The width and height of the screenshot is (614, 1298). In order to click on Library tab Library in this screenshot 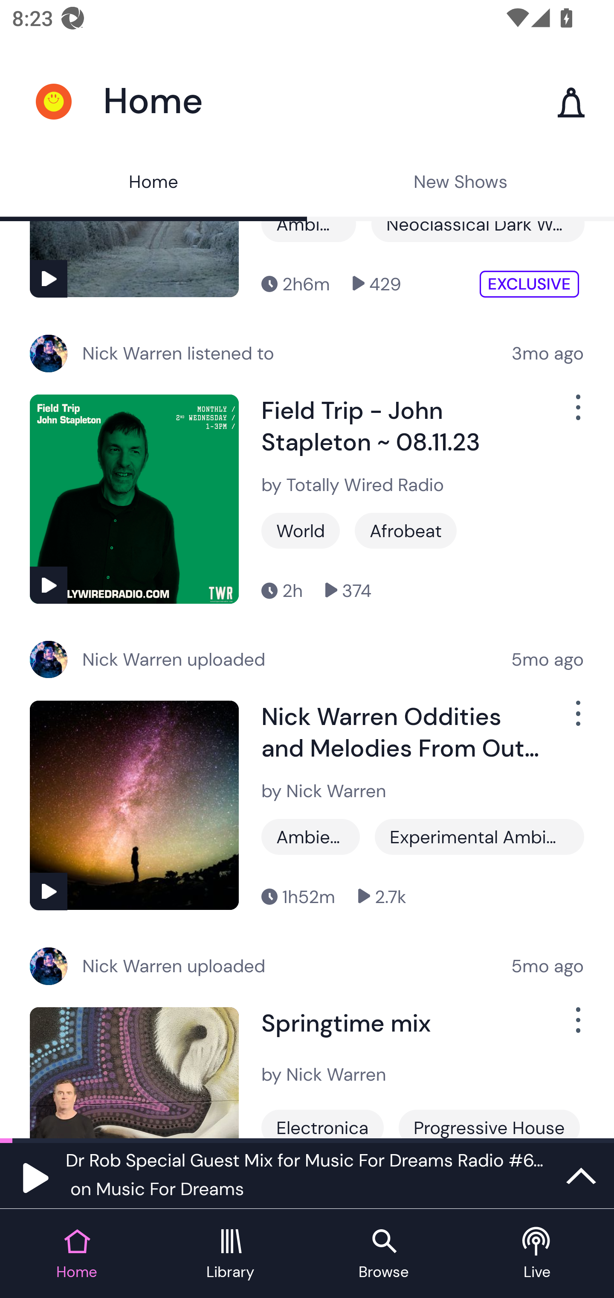, I will do `click(230, 1254)`.